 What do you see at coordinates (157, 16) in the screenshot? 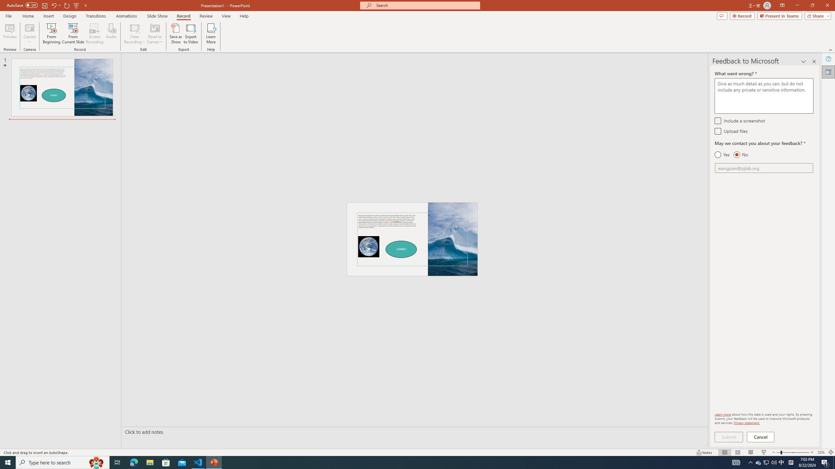
I see `Slide Show` at bounding box center [157, 16].